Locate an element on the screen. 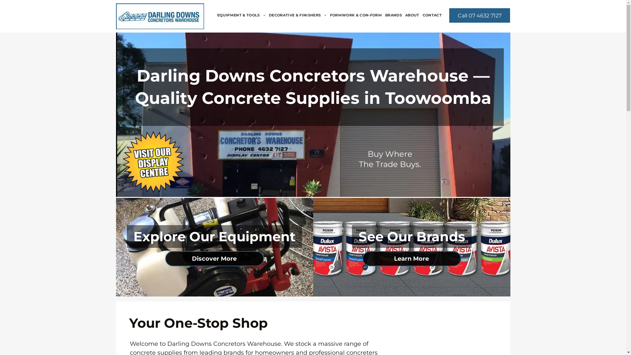  CONTACT is located at coordinates (432, 15).